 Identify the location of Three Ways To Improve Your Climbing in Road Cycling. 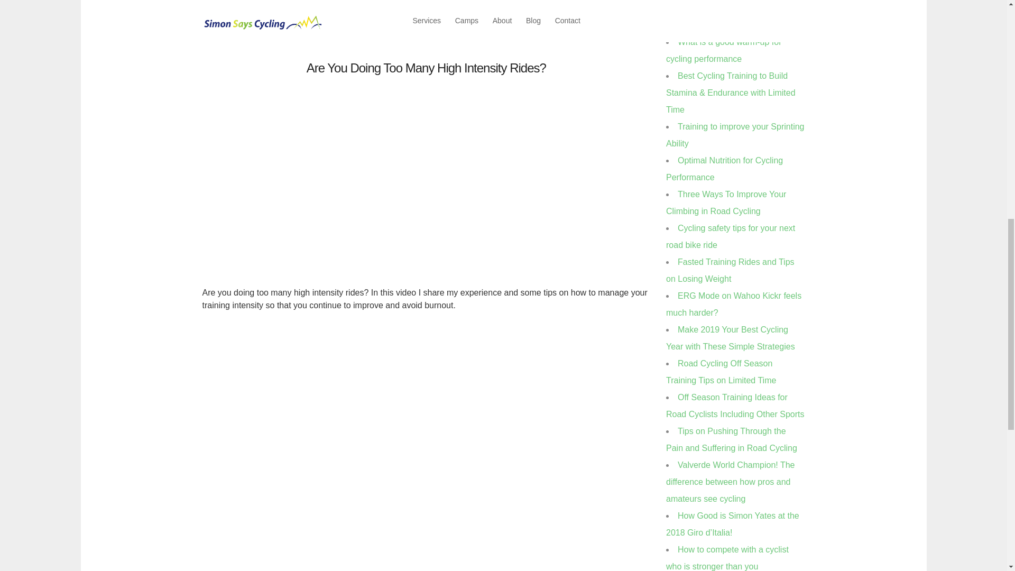
(725, 202).